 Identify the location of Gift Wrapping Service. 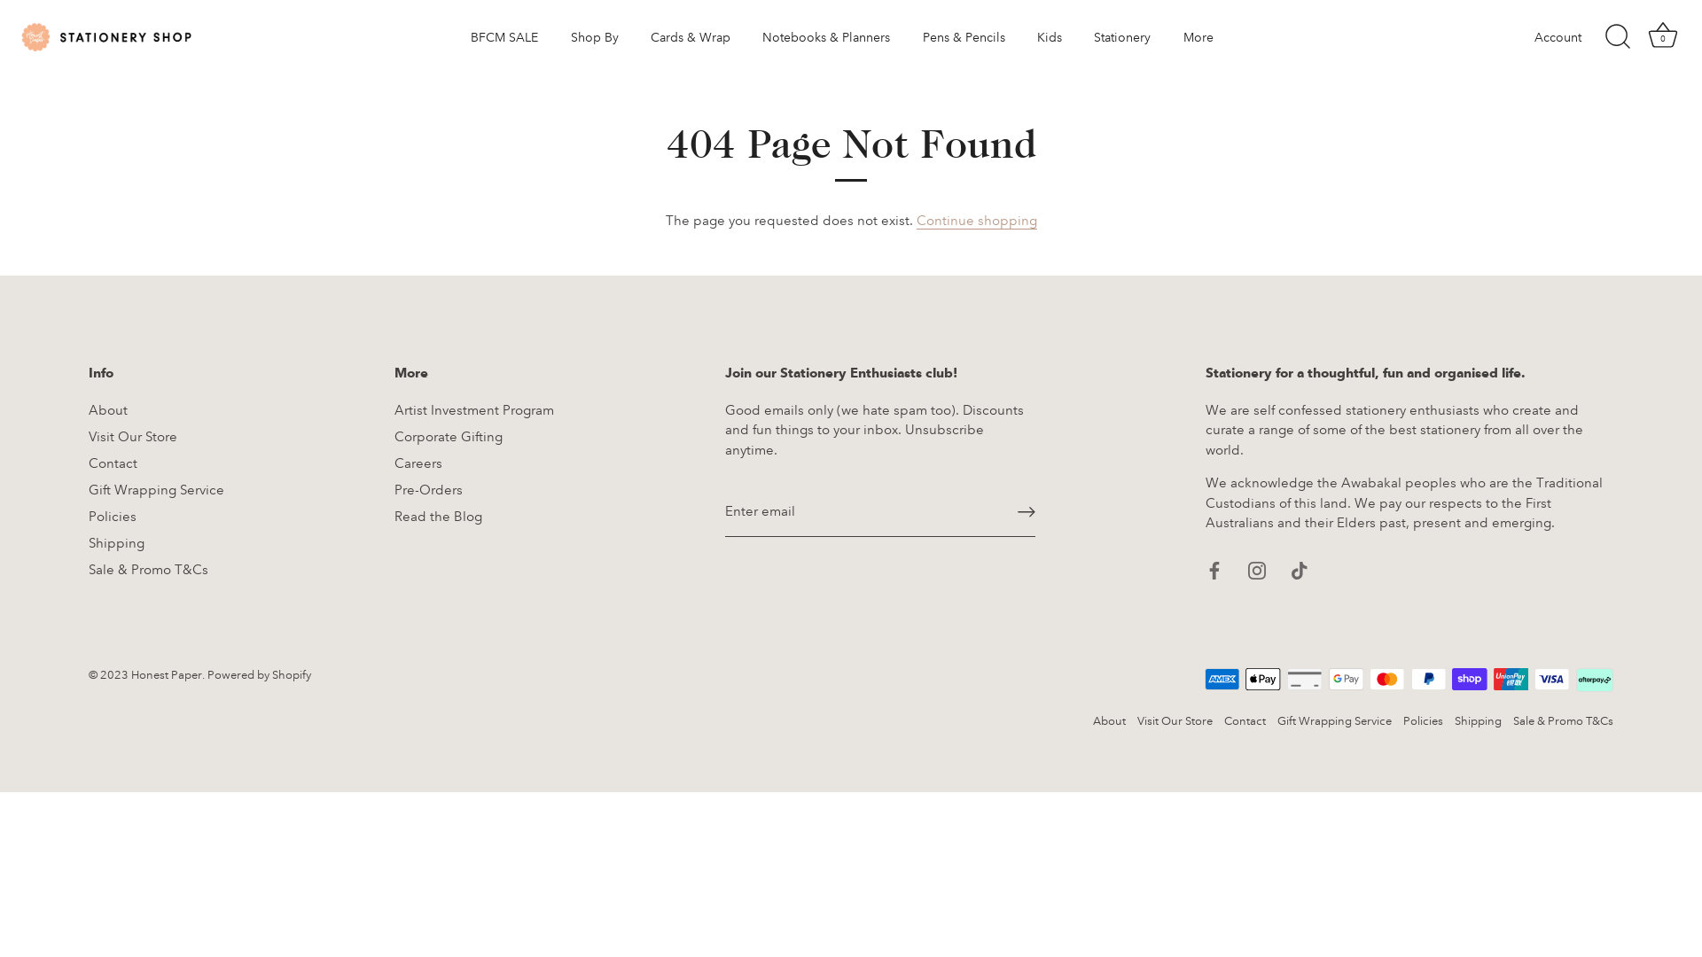
(156, 490).